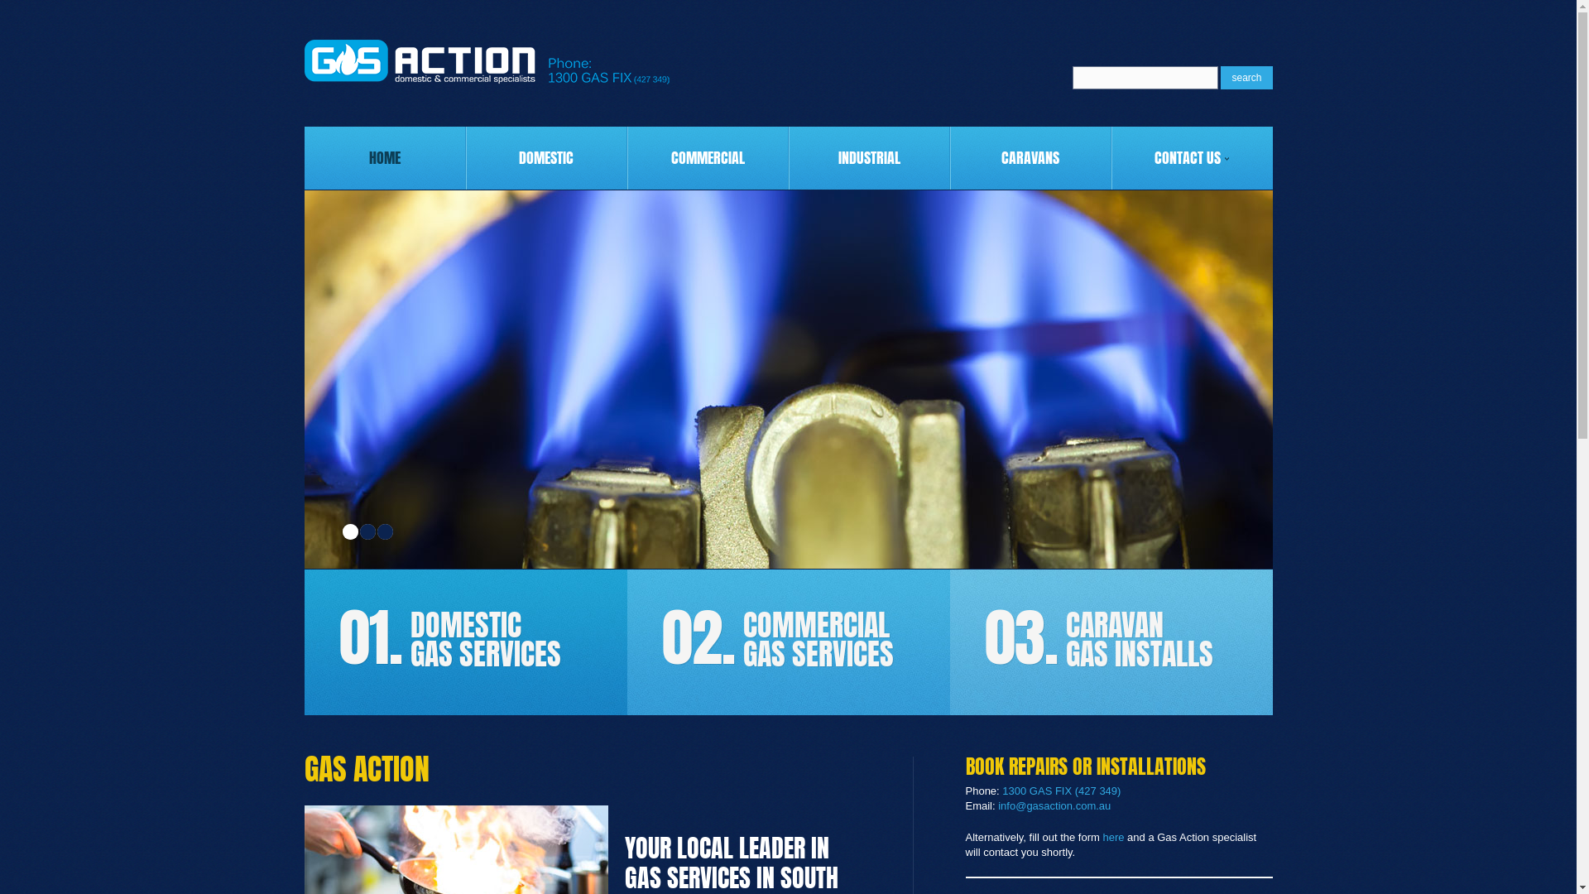  What do you see at coordinates (1113, 838) in the screenshot?
I see `here` at bounding box center [1113, 838].